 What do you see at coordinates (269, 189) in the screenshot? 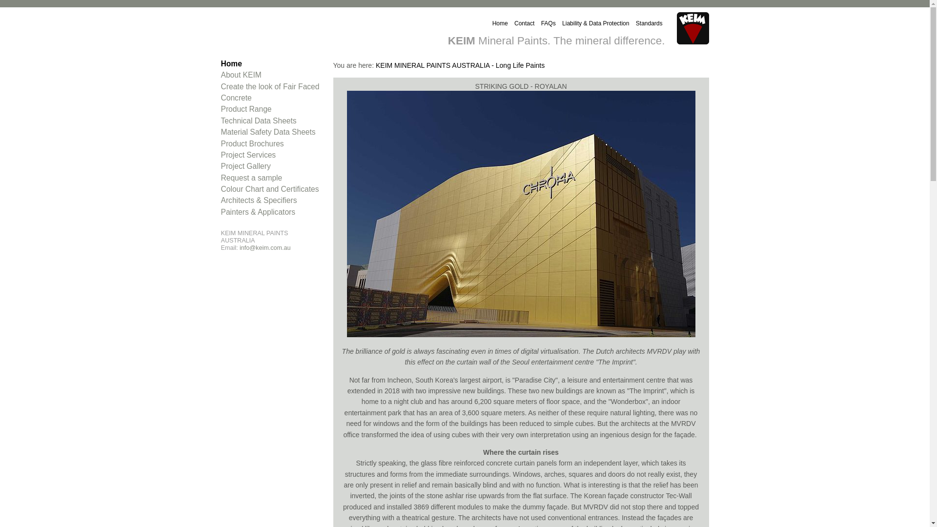
I see `Colour Chart and Certificates` at bounding box center [269, 189].